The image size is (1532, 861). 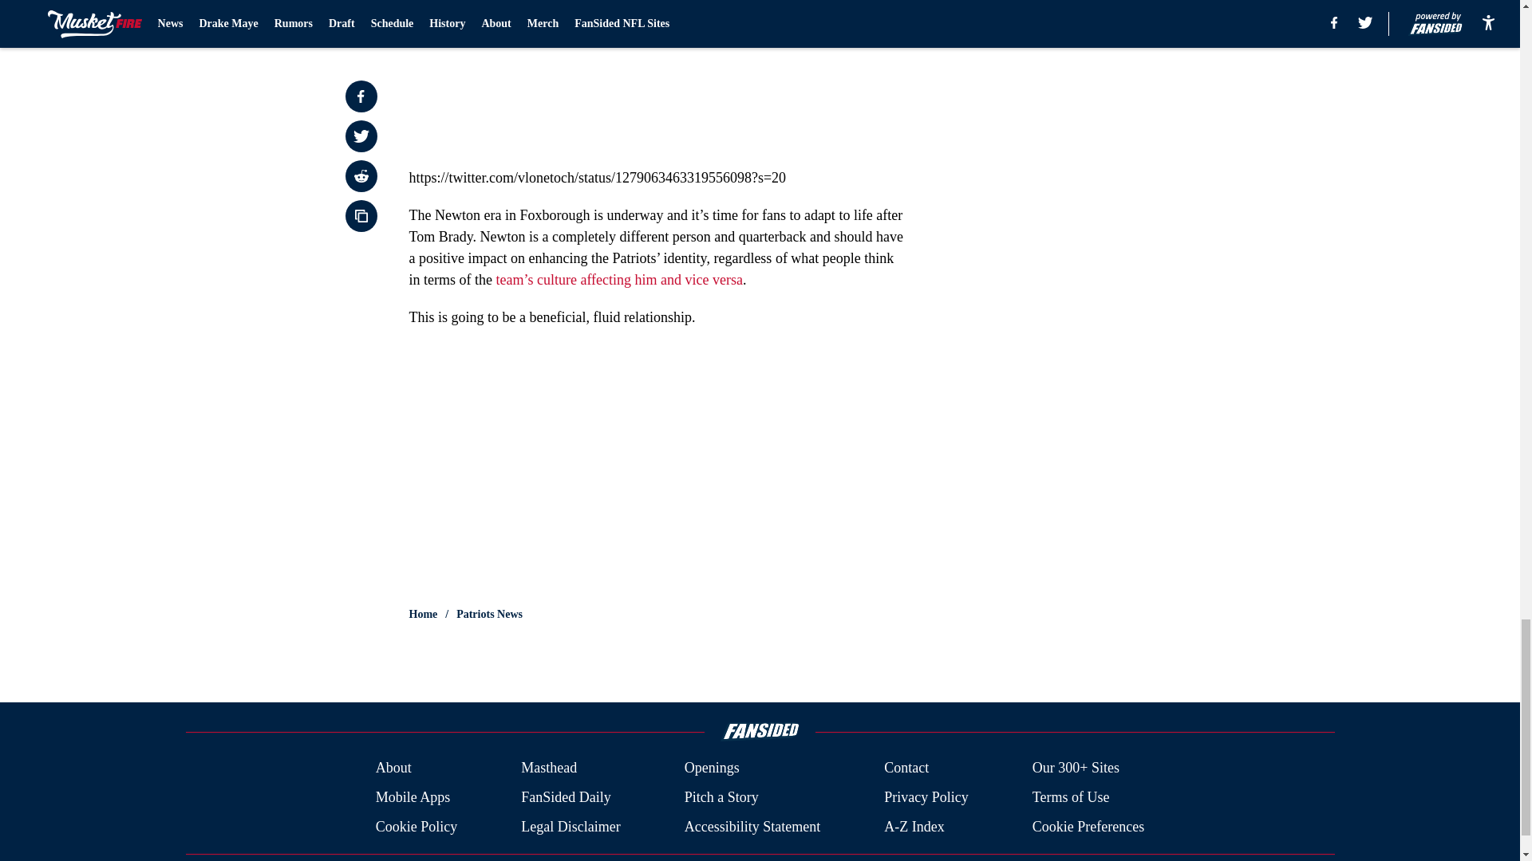 What do you see at coordinates (566, 797) in the screenshot?
I see `FanSided Daily` at bounding box center [566, 797].